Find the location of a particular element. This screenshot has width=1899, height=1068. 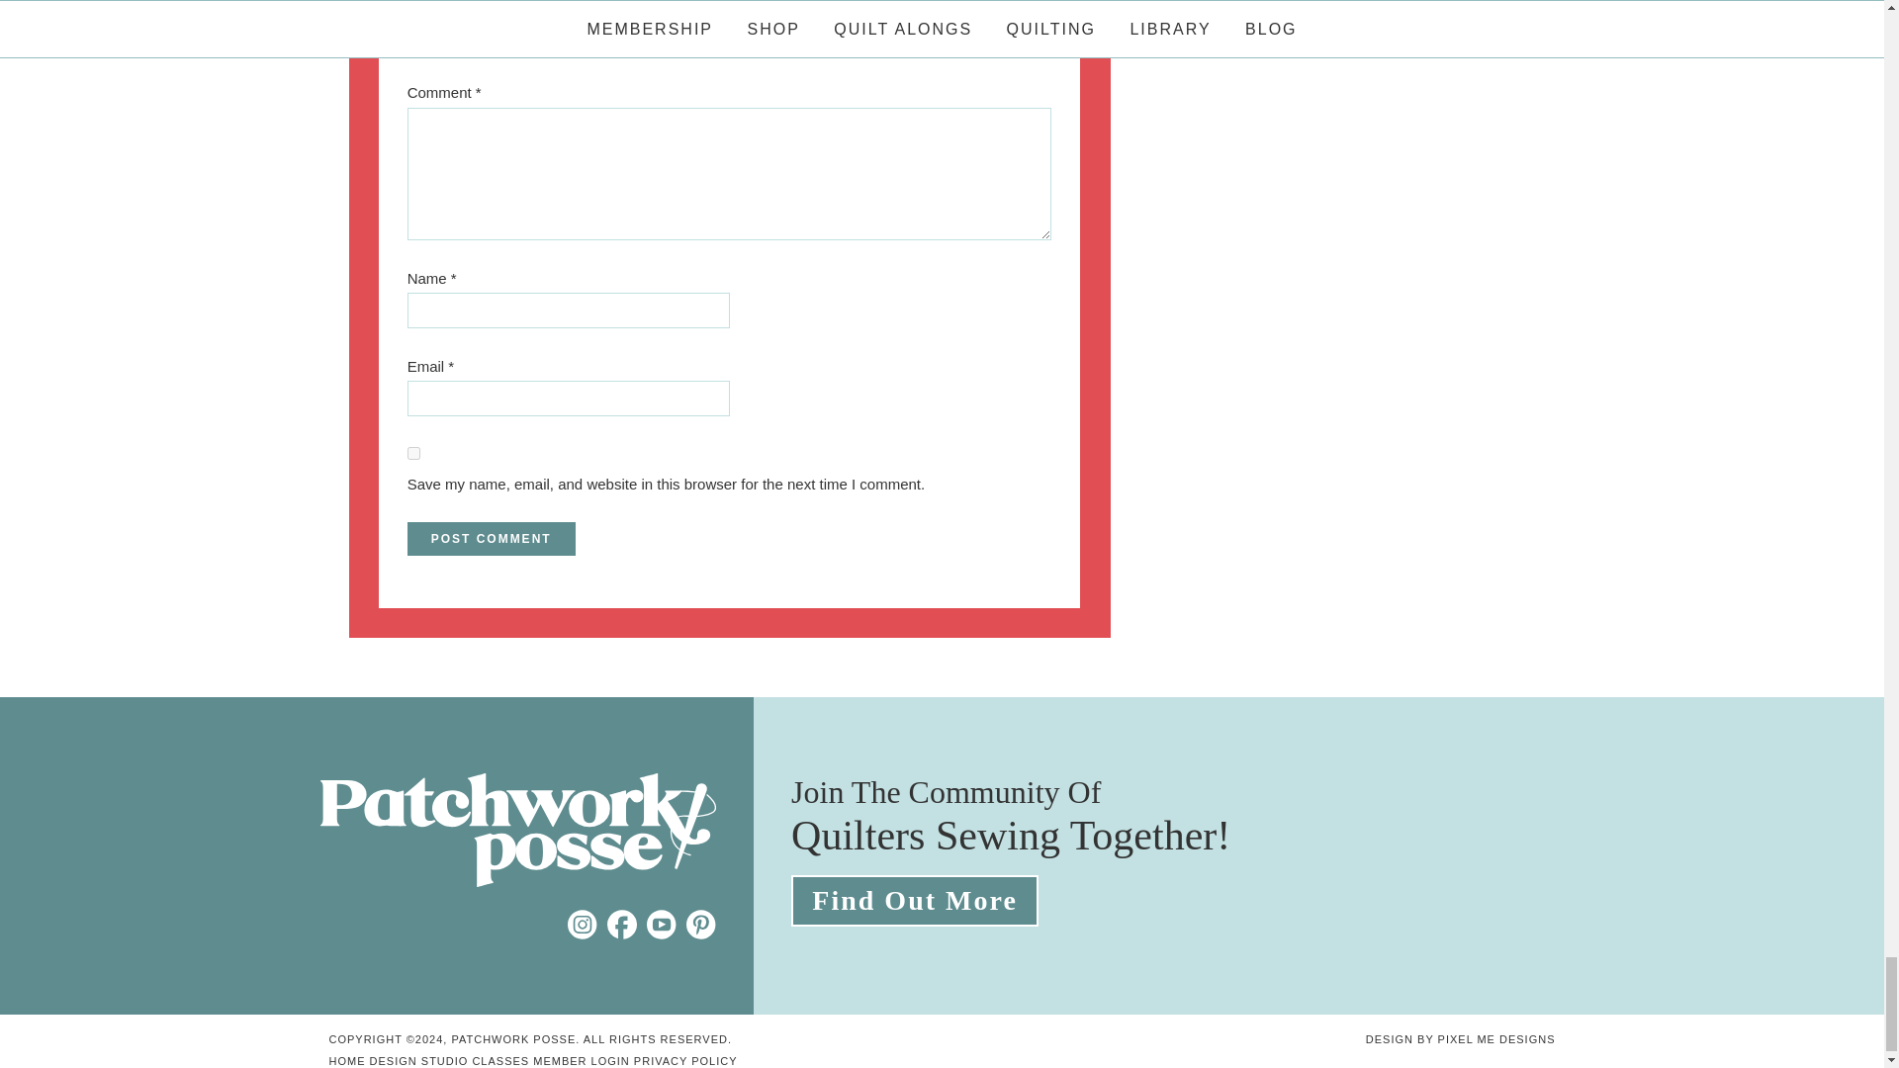

yes is located at coordinates (413, 453).